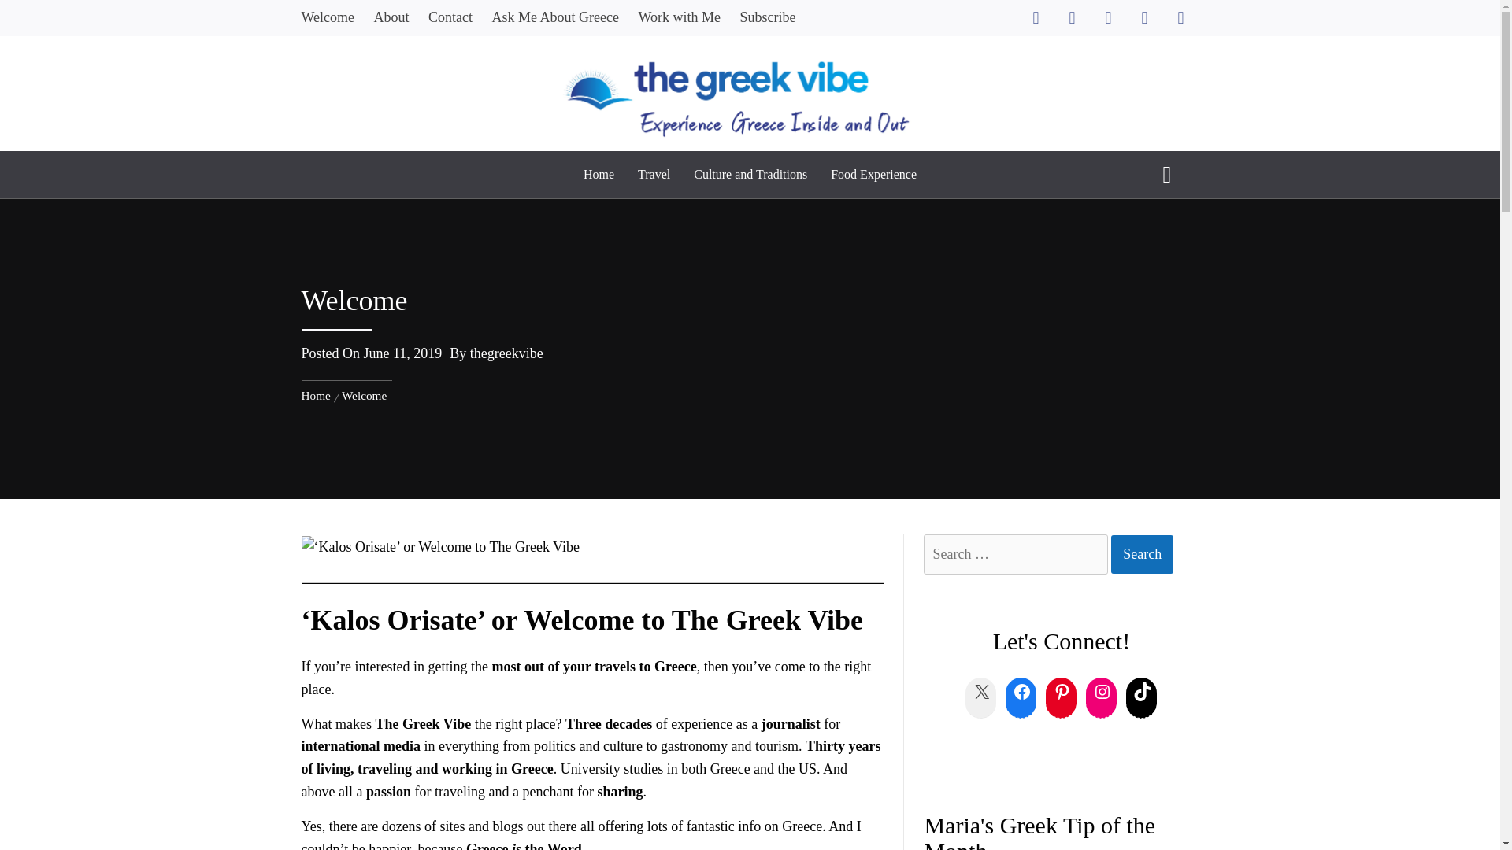 Image resolution: width=1512 pixels, height=850 pixels. What do you see at coordinates (768, 17) in the screenshot?
I see `Subscribe` at bounding box center [768, 17].